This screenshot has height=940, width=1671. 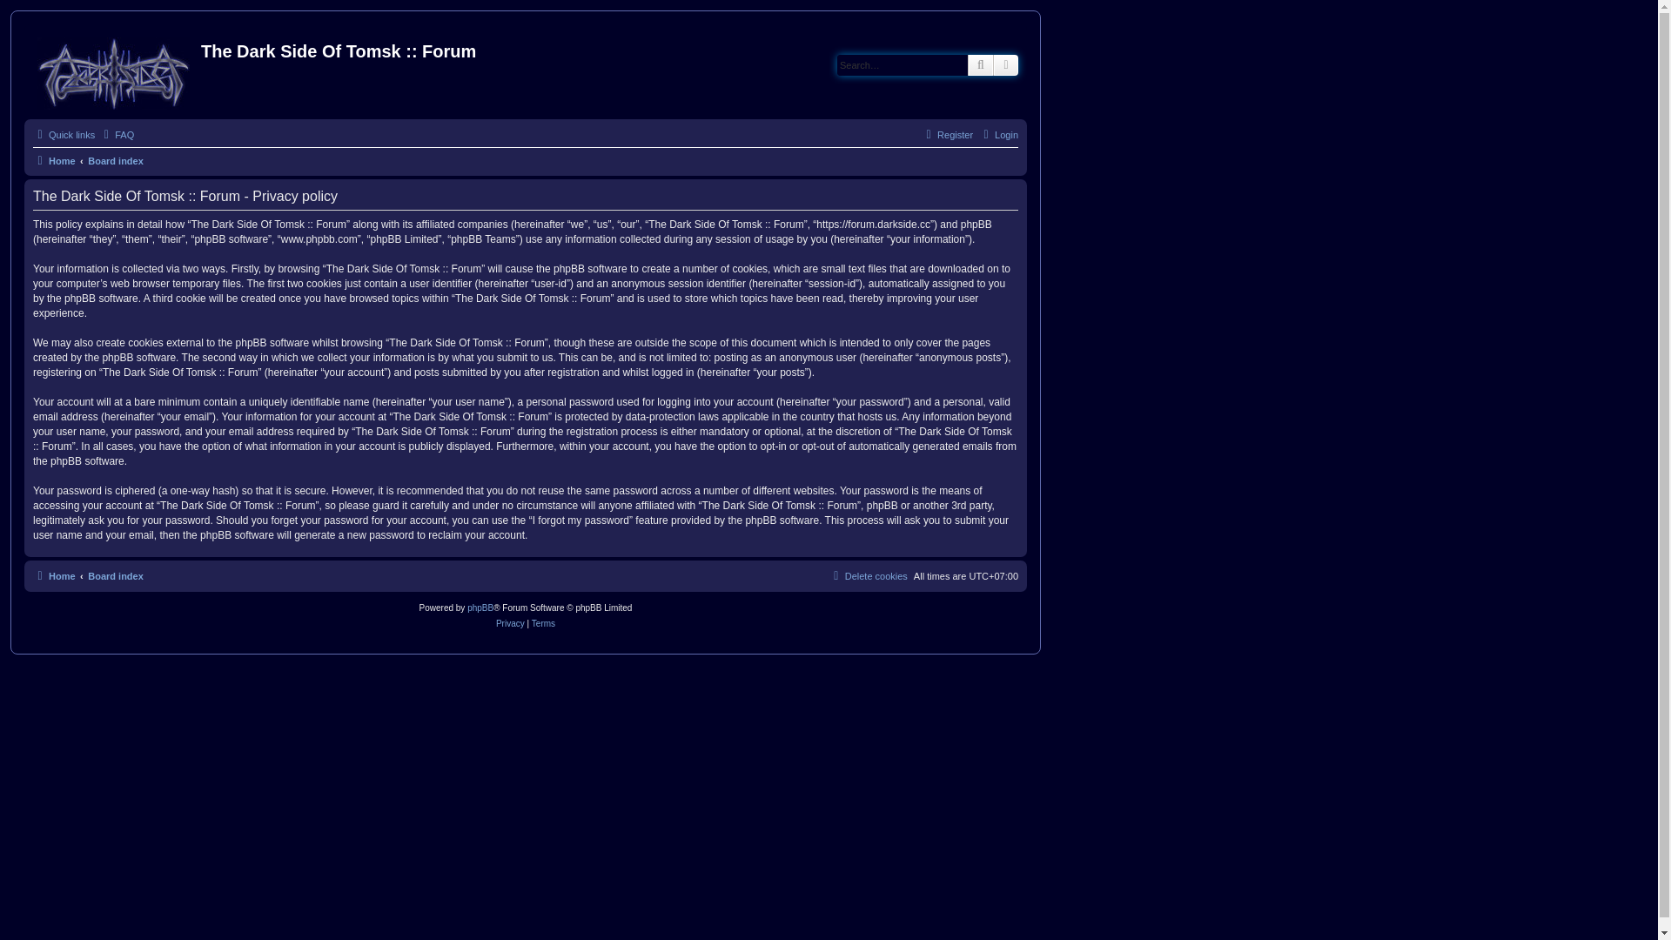 What do you see at coordinates (543, 624) in the screenshot?
I see `Terms` at bounding box center [543, 624].